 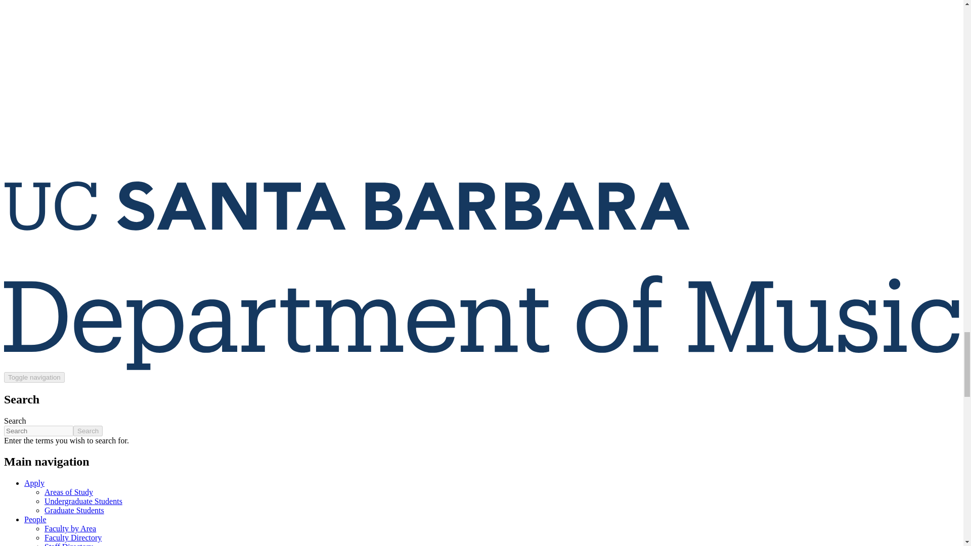 What do you see at coordinates (83, 501) in the screenshot?
I see `Undergraduate Students` at bounding box center [83, 501].